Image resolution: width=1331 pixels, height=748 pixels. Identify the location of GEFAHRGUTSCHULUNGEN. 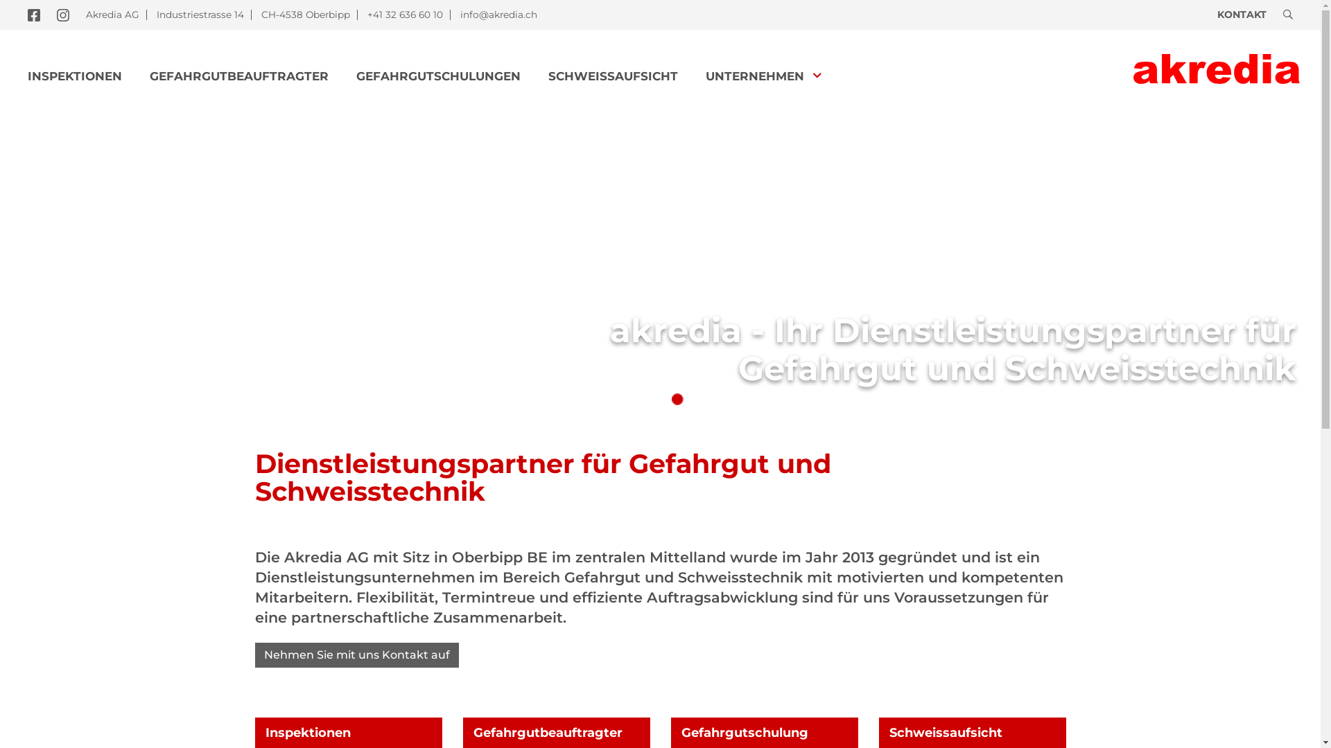
(438, 77).